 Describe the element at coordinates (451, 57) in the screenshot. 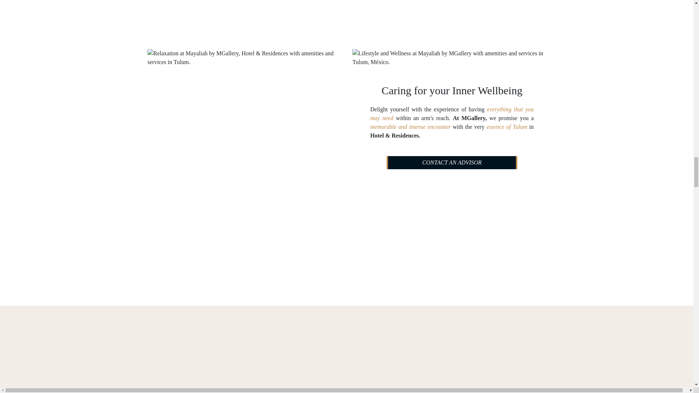

I see `Wellness at Mayaliah Residences by  MGallery in Tulum.` at that location.